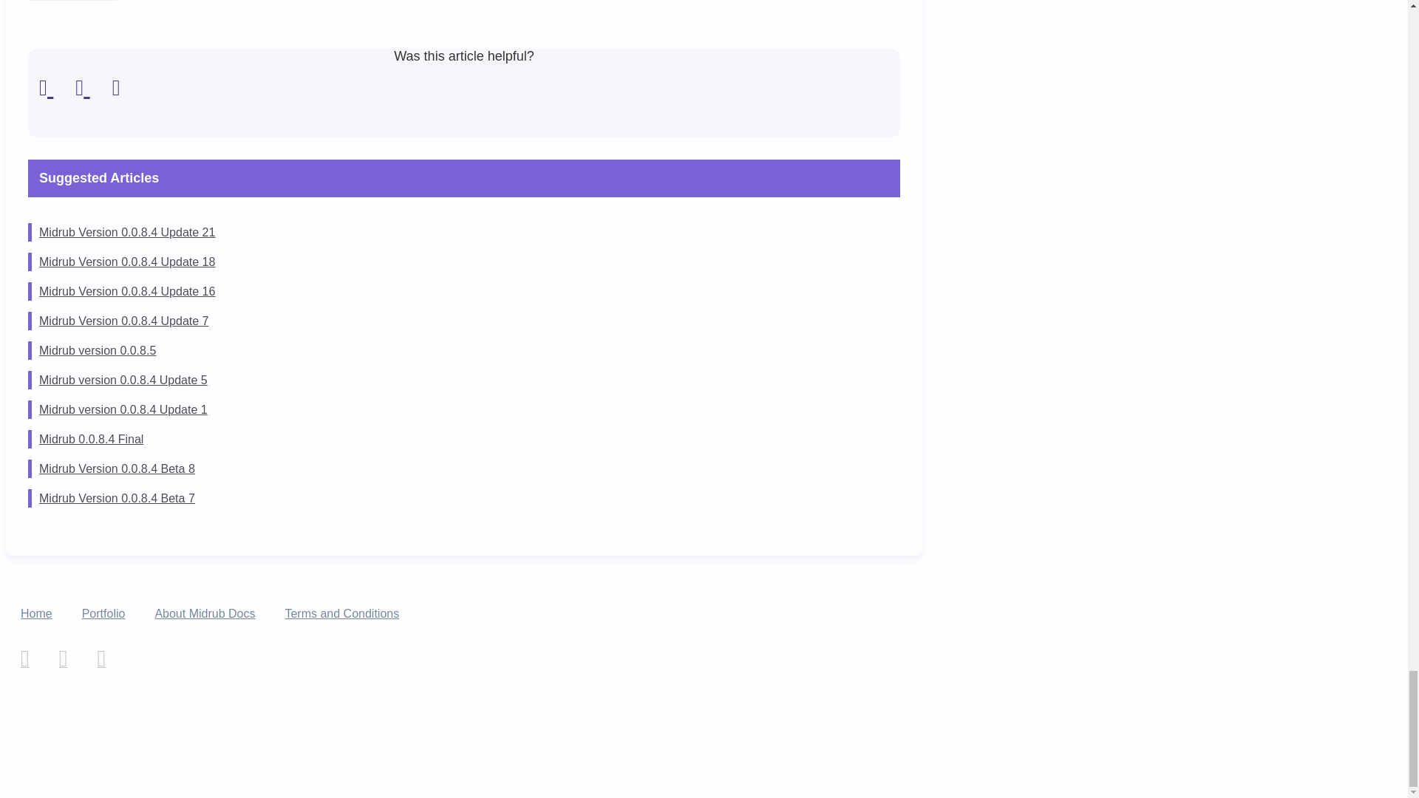 The height and width of the screenshot is (798, 1419). Describe the element at coordinates (103, 613) in the screenshot. I see `Portfolio` at that location.